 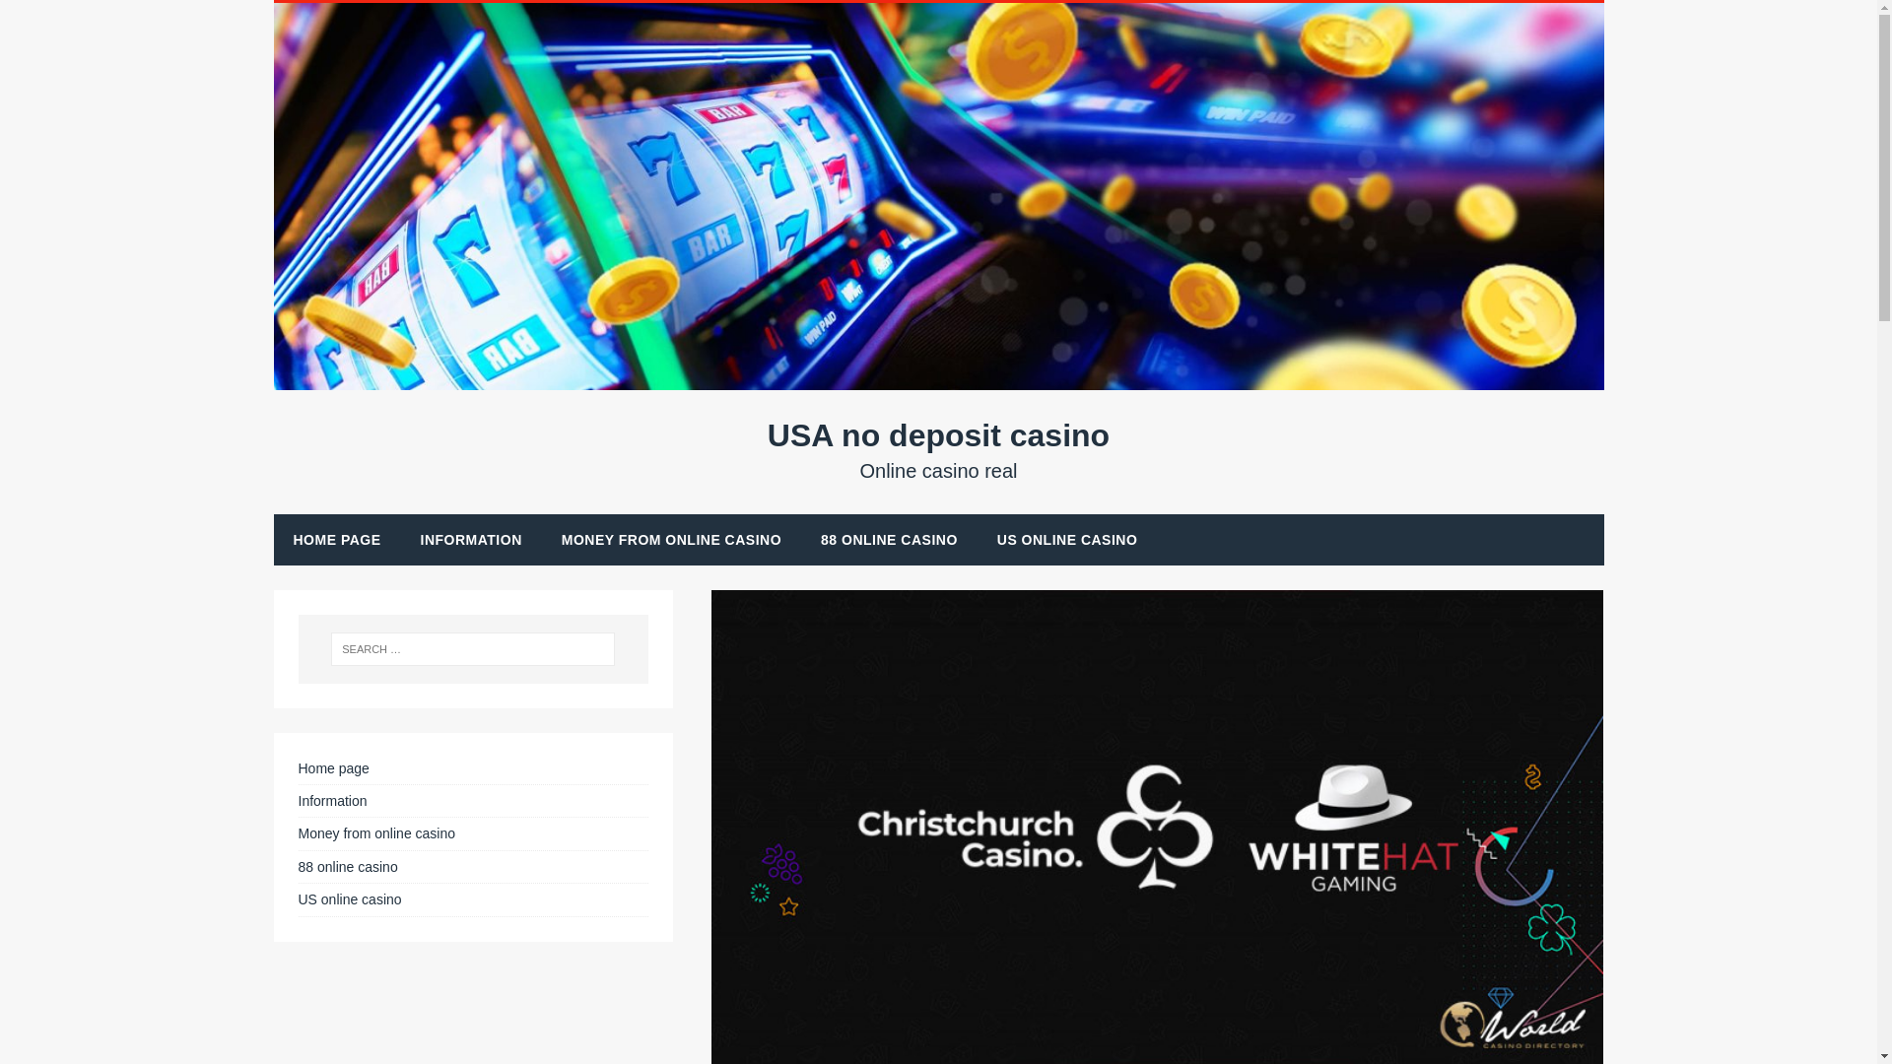 What do you see at coordinates (471, 539) in the screenshot?
I see `MONEY FROM ONLINE CASINO` at bounding box center [471, 539].